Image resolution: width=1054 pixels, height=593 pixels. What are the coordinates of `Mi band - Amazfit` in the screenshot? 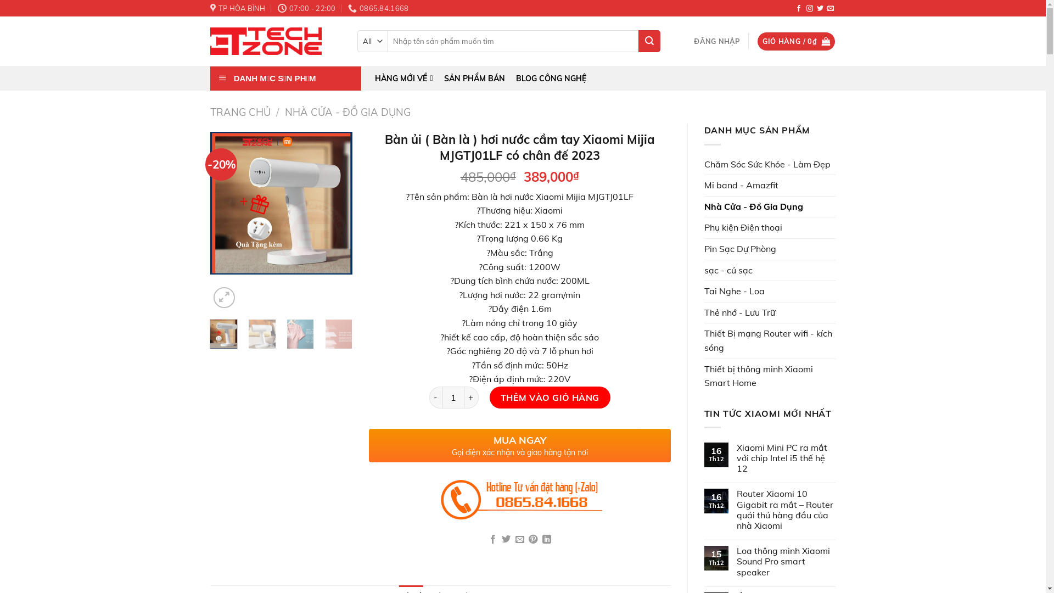 It's located at (770, 186).